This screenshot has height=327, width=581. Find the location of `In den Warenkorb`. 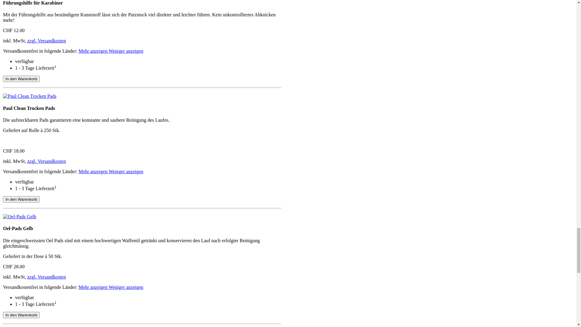

In den Warenkorb is located at coordinates (21, 265).